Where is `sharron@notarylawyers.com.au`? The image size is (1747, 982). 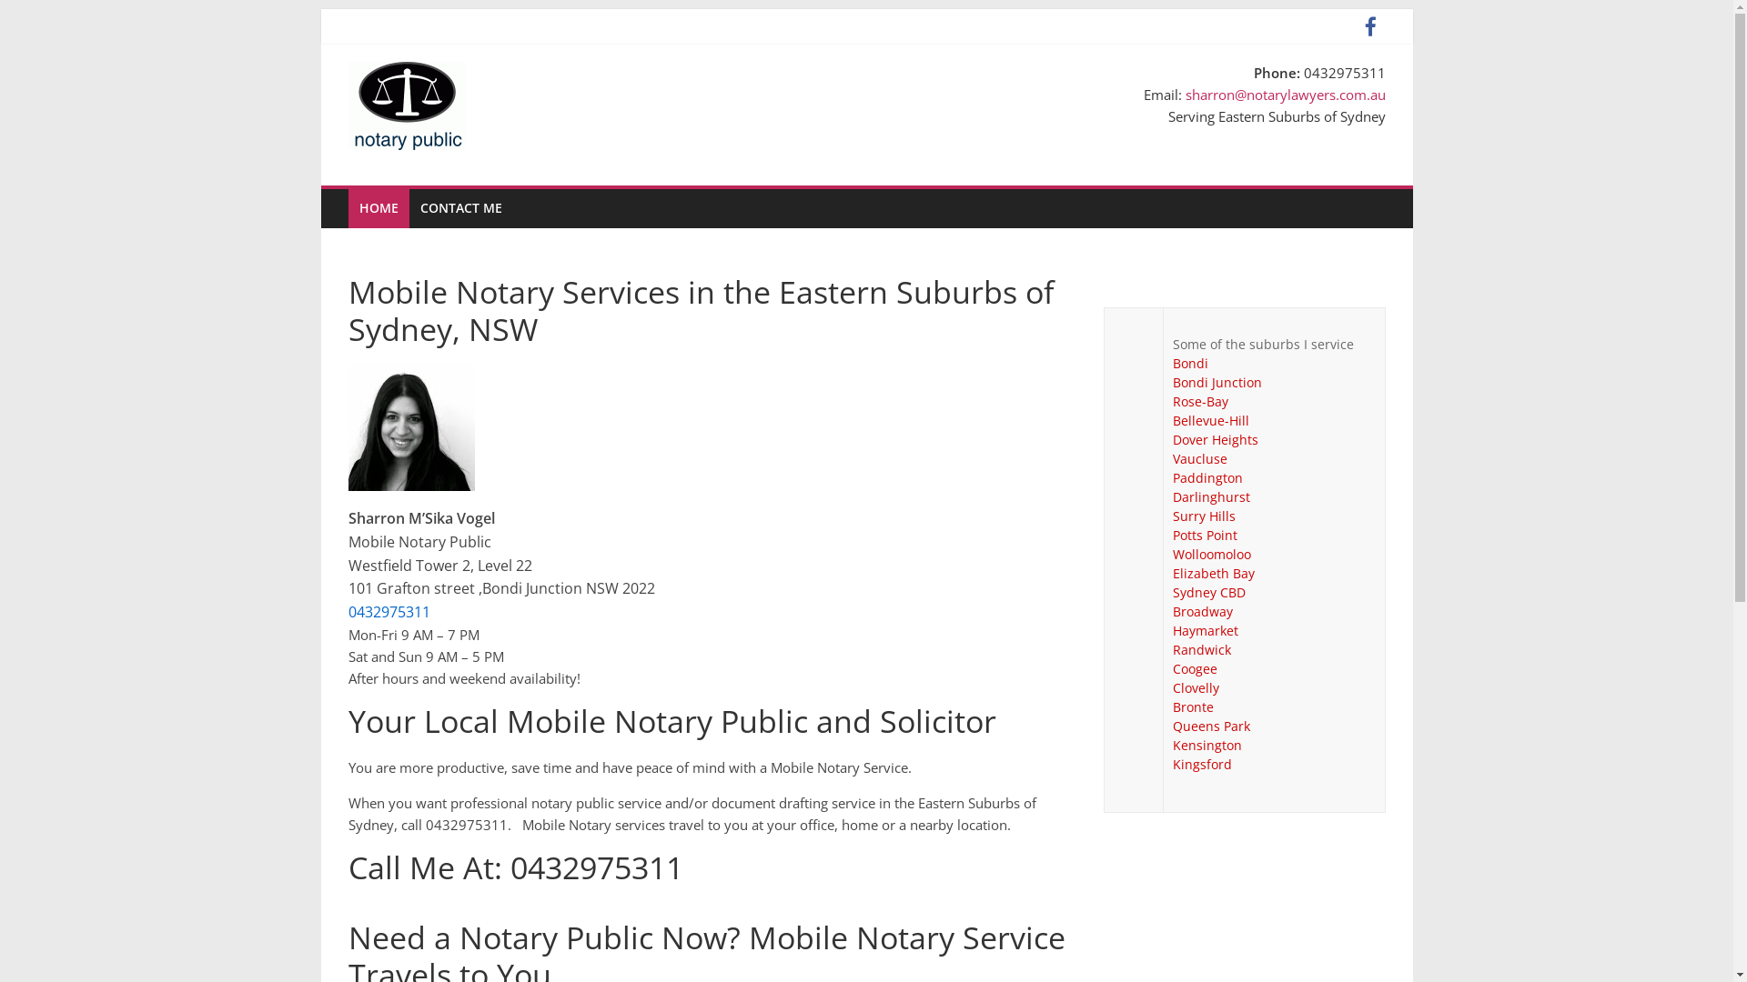
sharron@notarylawyers.com.au is located at coordinates (1285, 95).